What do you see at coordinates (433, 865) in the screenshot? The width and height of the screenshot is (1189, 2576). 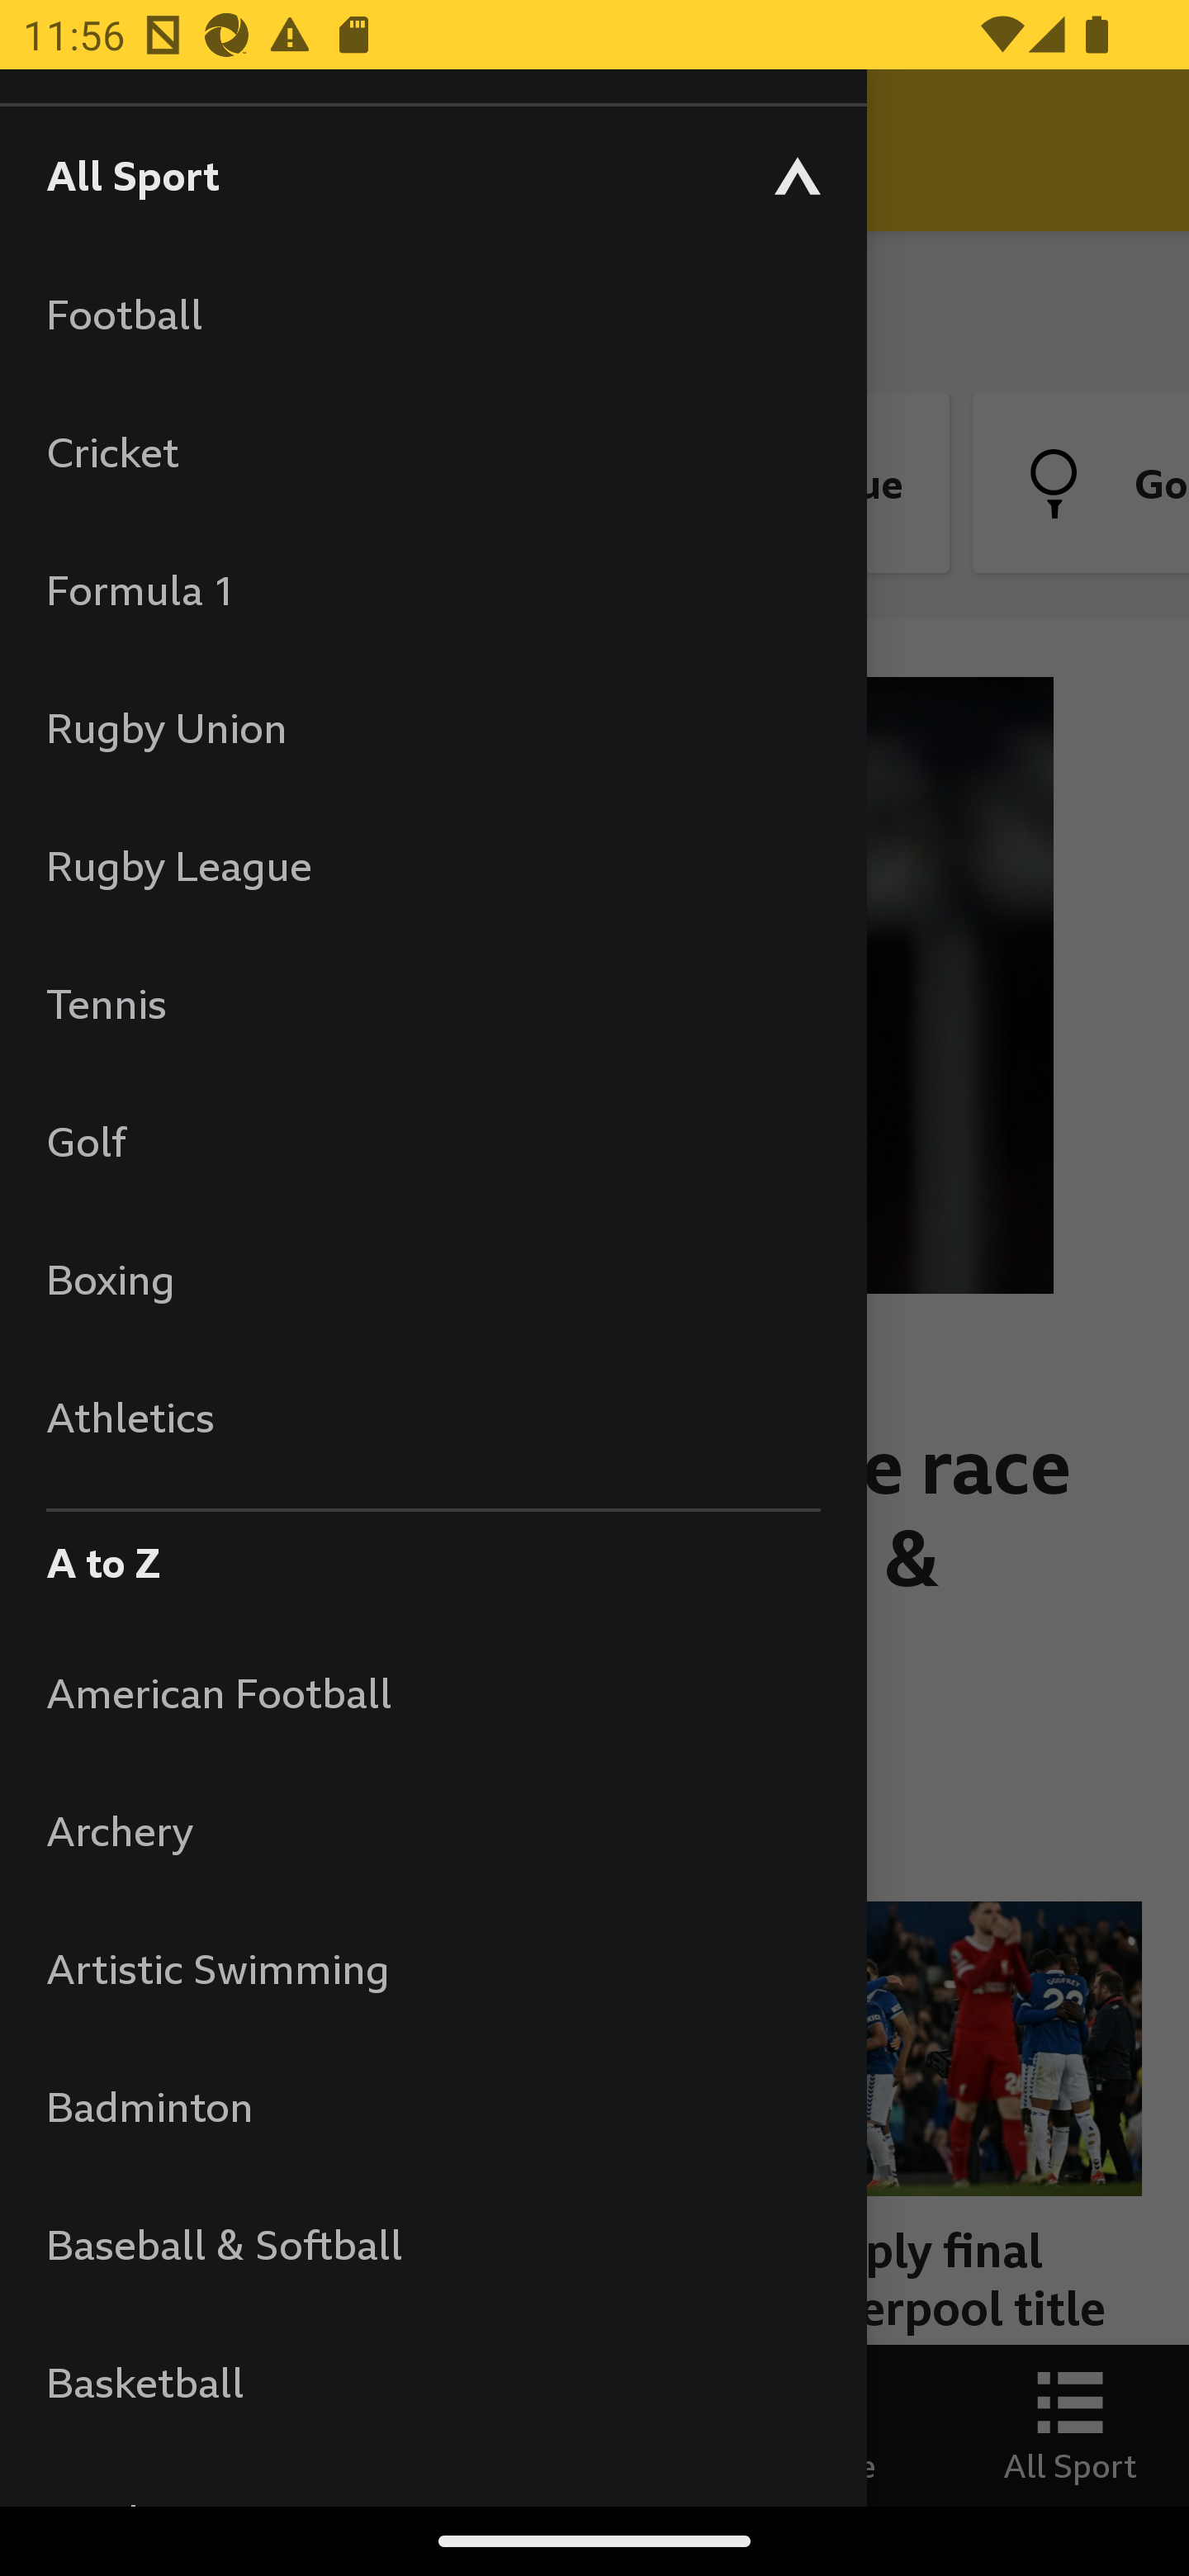 I see `Rugby League` at bounding box center [433, 865].